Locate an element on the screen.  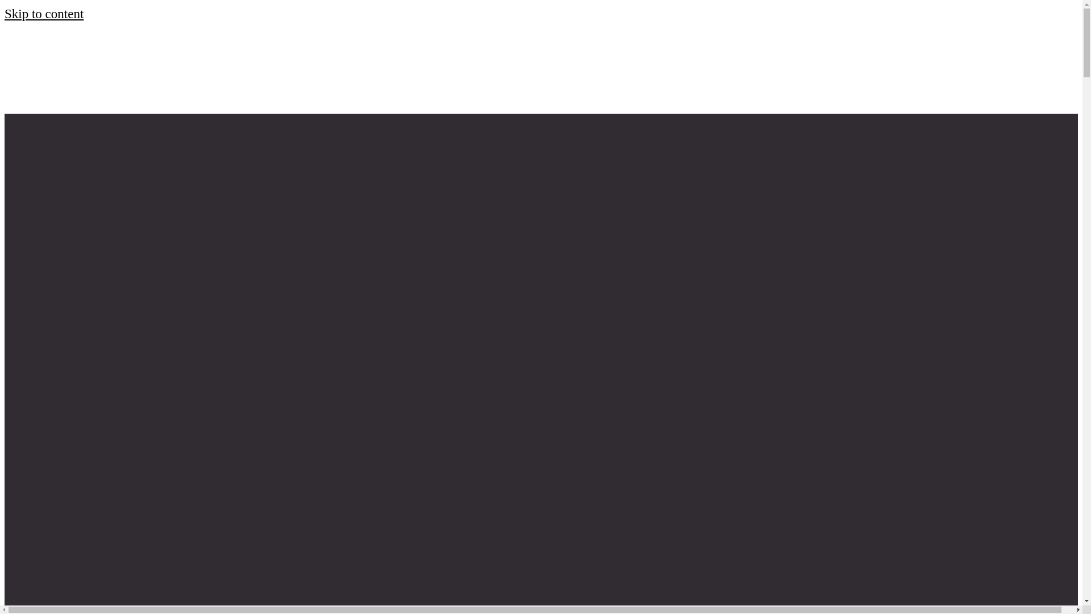
Skip to content is located at coordinates (44, 14).